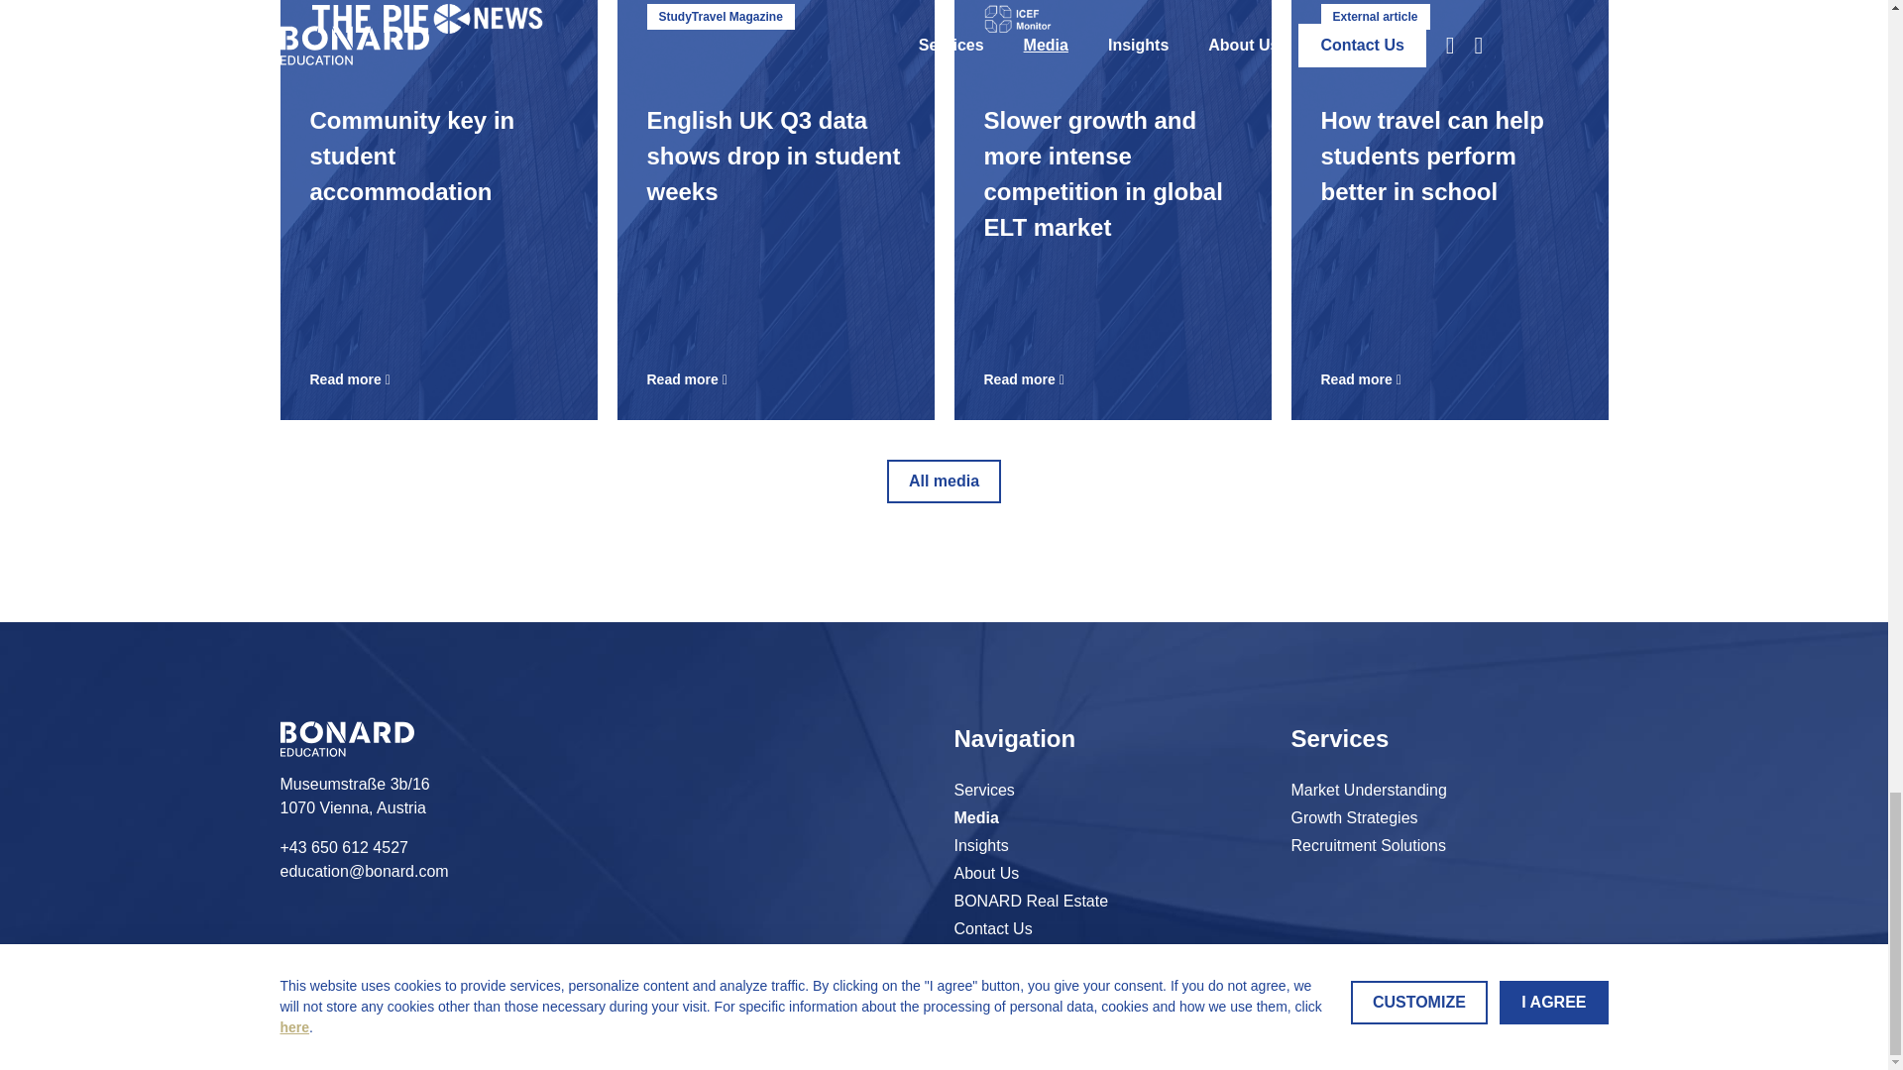 Image resolution: width=1903 pixels, height=1070 pixels. I want to click on Growth Strategies, so click(980, 846).